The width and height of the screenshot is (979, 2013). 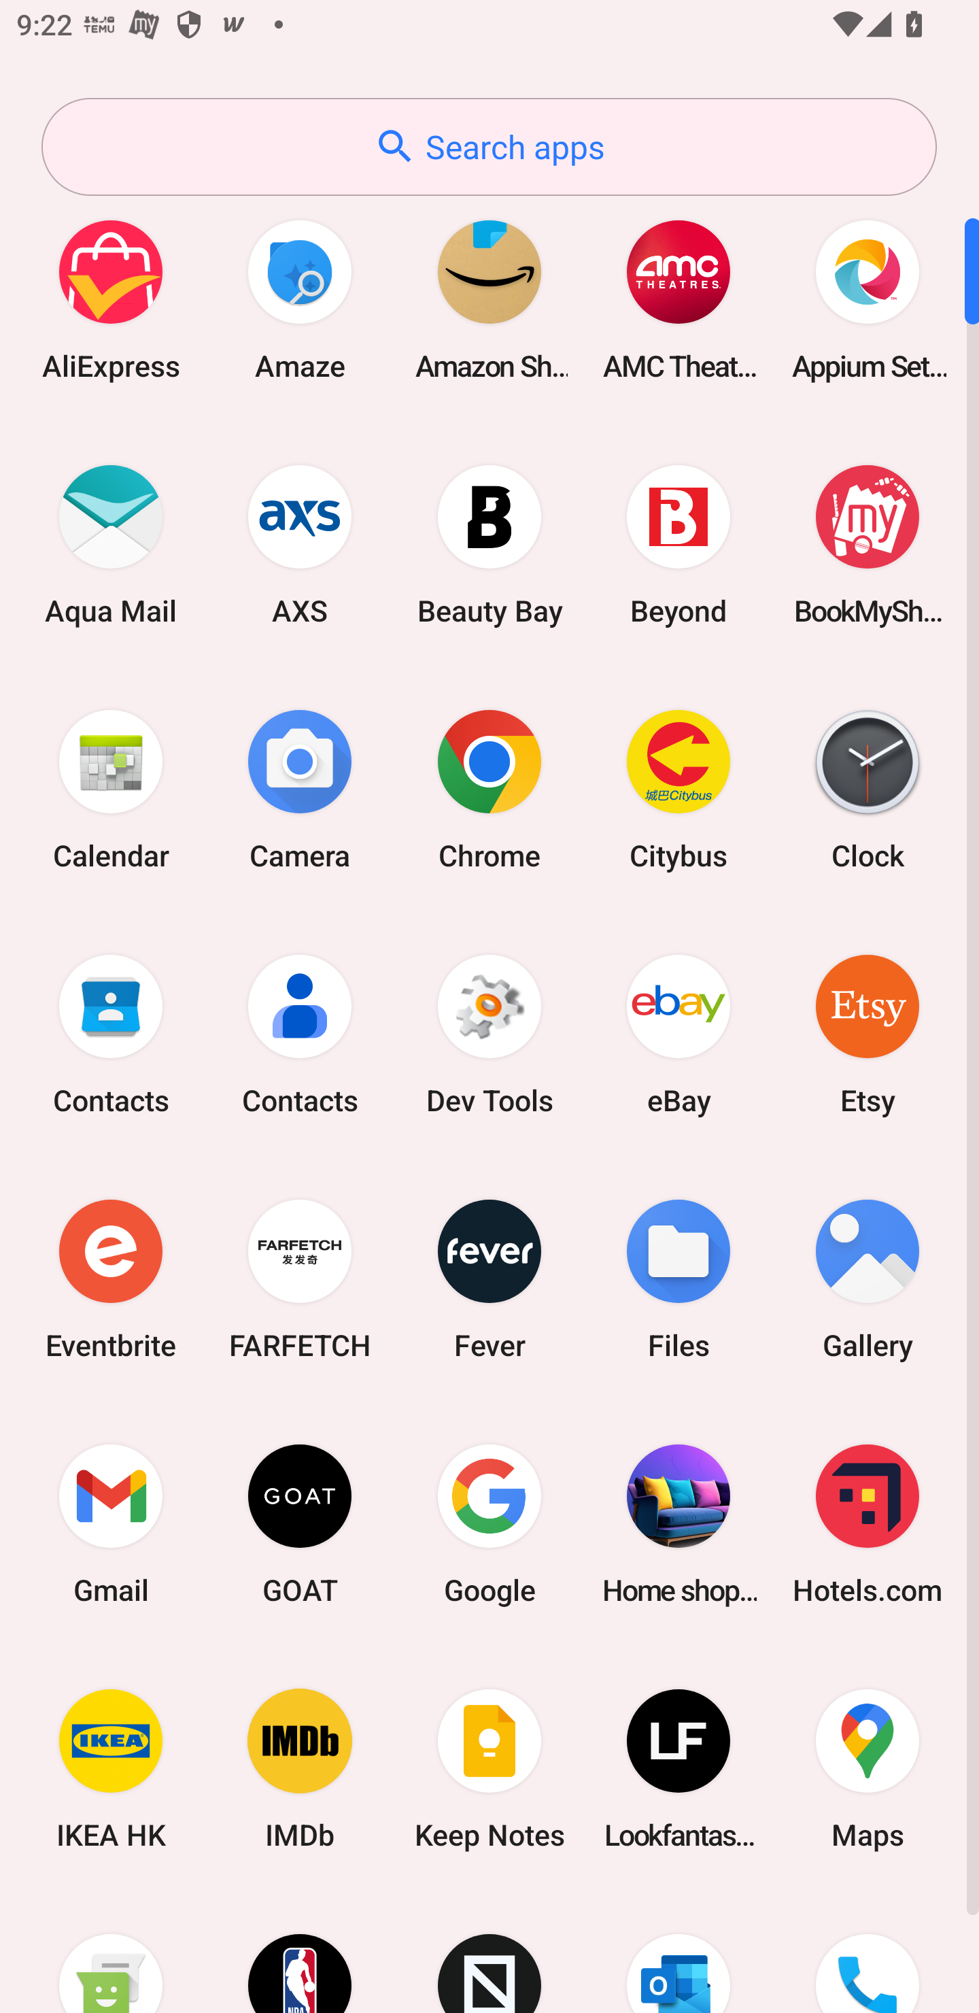 I want to click on Aqua Mail, so click(x=111, y=544).